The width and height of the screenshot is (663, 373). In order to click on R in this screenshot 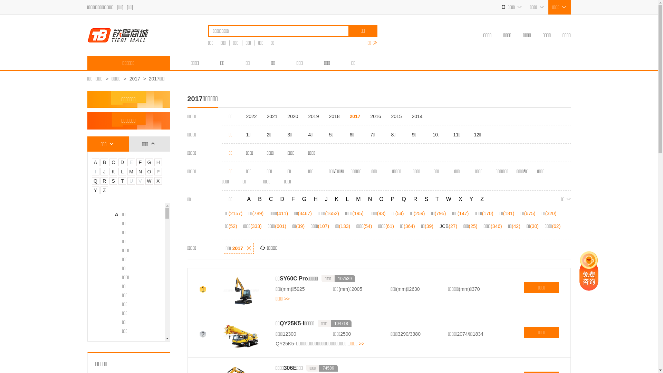, I will do `click(415, 199)`.